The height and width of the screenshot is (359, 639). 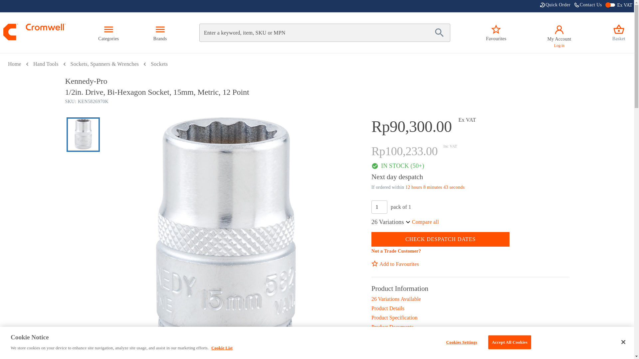 I want to click on Alternative Products, so click(x=470, y=336).